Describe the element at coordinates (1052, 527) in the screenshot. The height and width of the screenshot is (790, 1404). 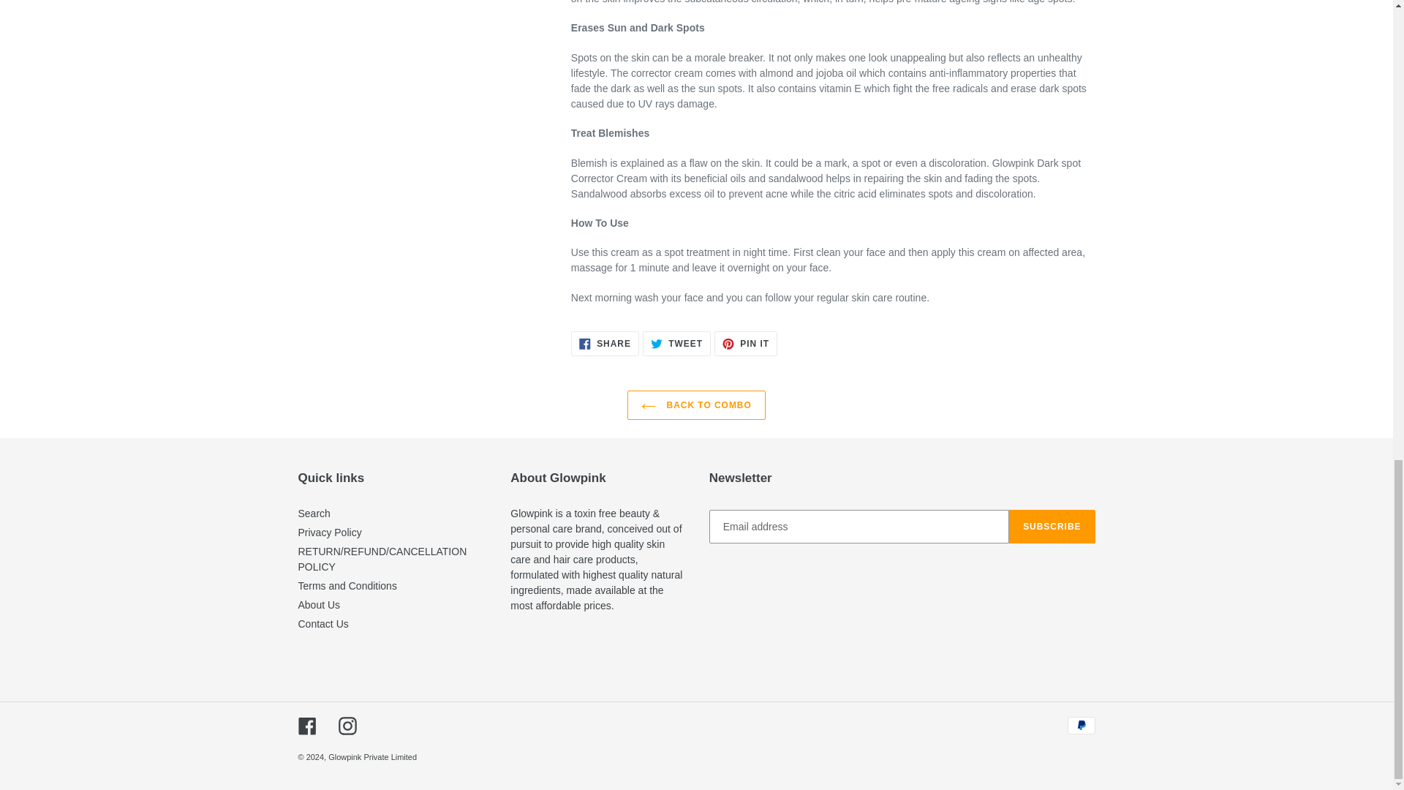
I see `Contact Us` at that location.